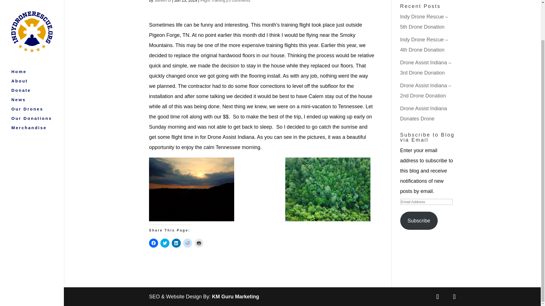  I want to click on About, so click(37, 42).